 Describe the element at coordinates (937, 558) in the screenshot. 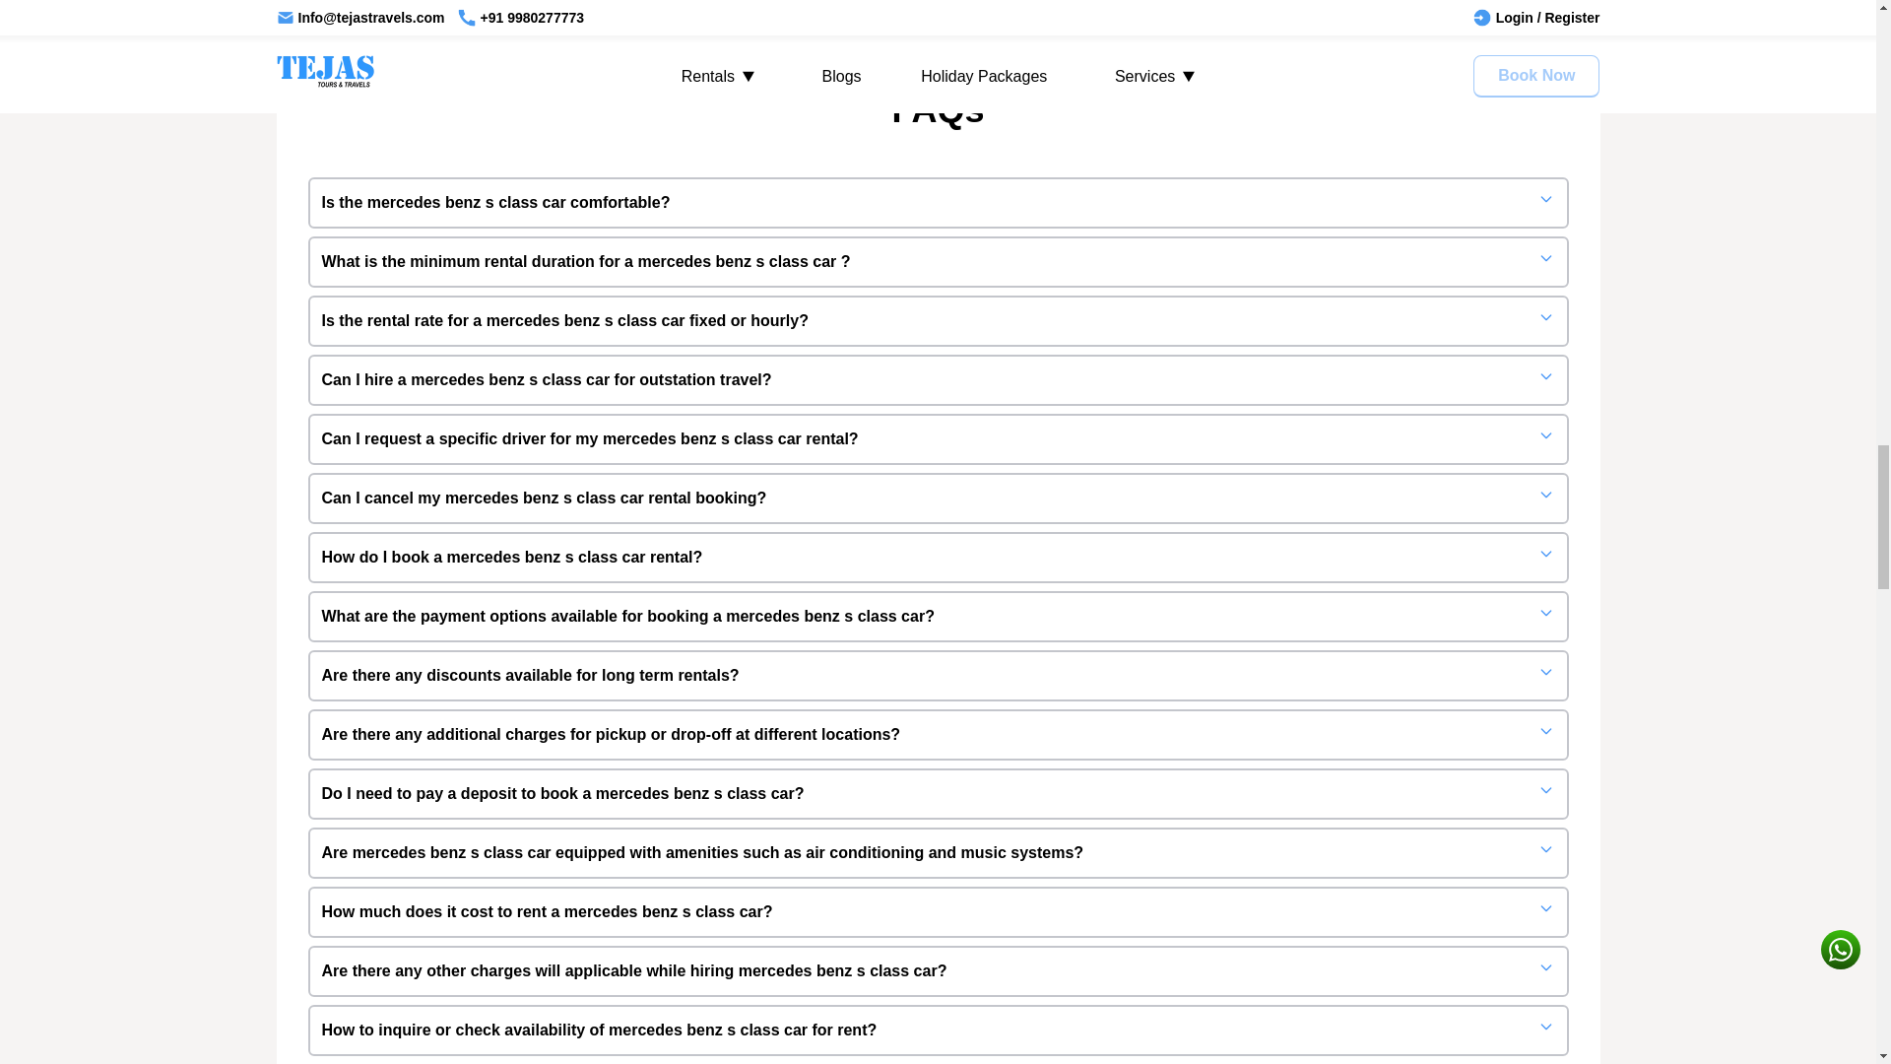

I see `How do I book a mercedes benz s class car rental?` at that location.